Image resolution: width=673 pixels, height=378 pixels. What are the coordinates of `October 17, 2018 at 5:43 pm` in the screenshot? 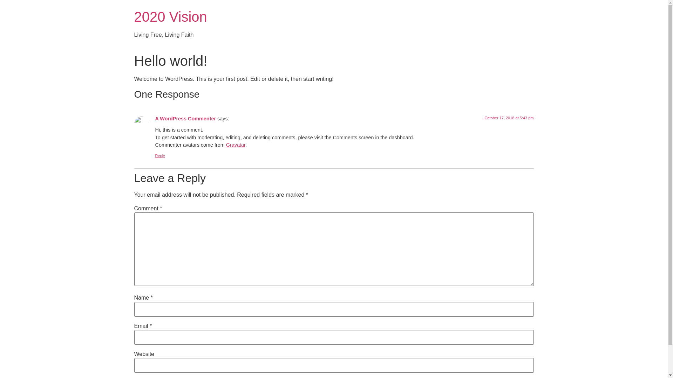 It's located at (509, 118).